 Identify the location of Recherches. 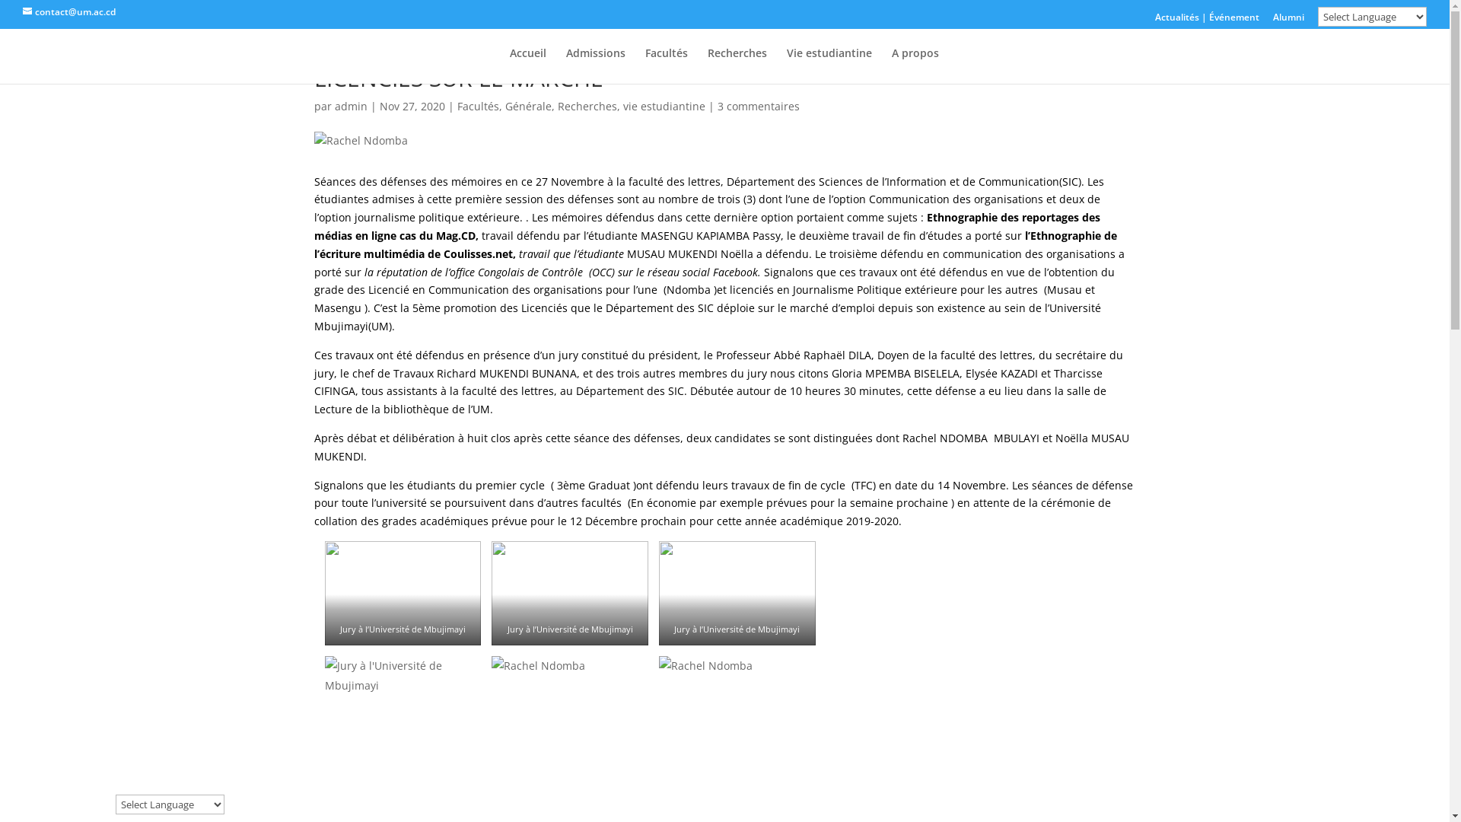
(587, 107).